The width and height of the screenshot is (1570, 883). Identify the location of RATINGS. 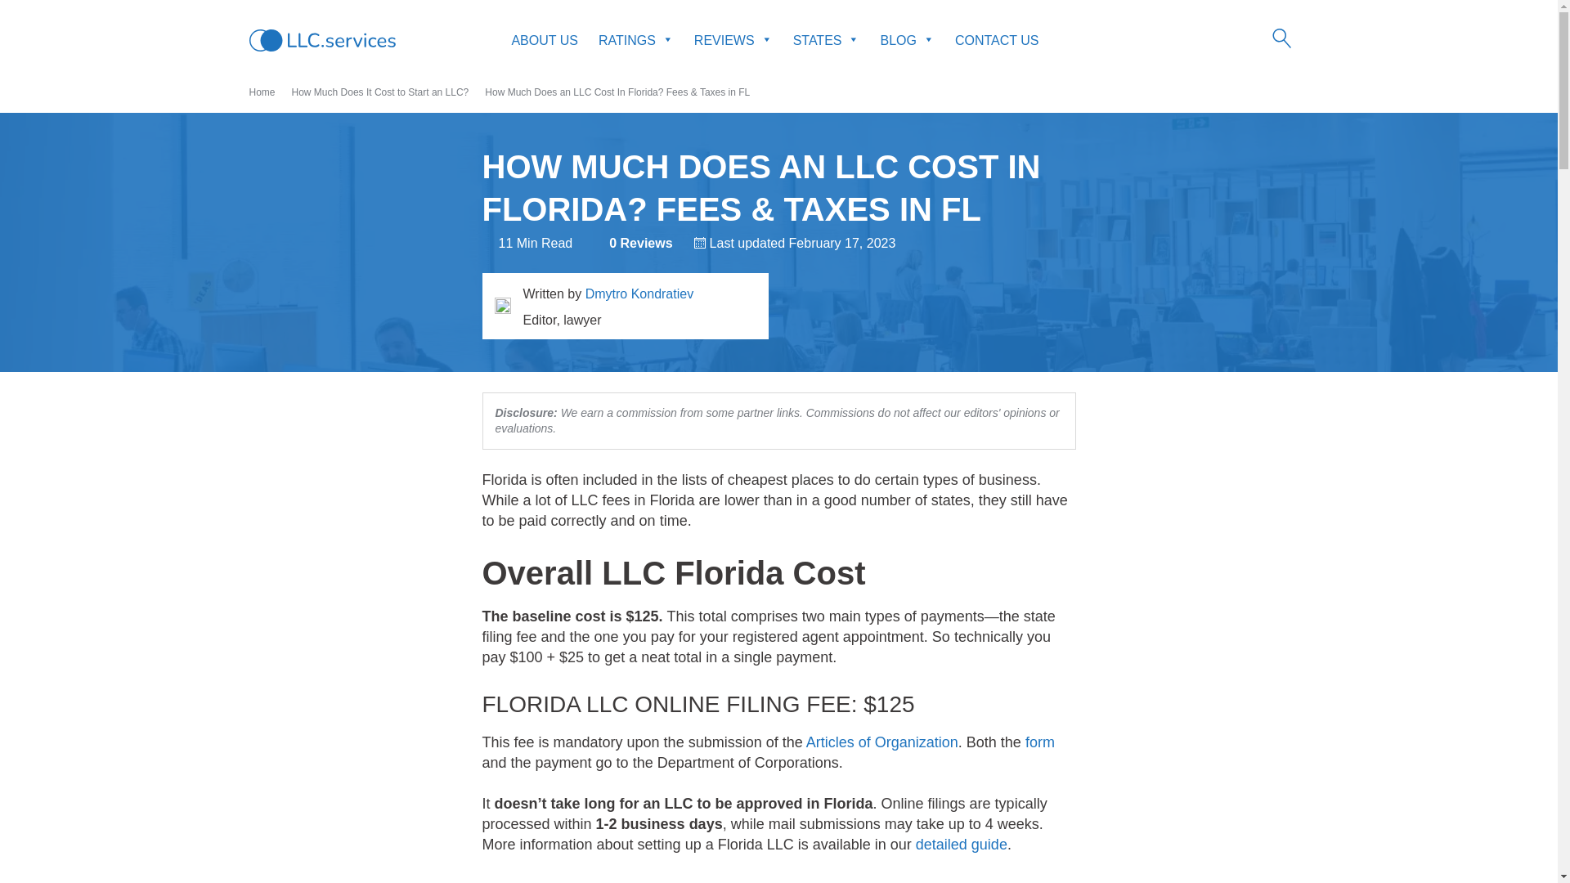
(635, 41).